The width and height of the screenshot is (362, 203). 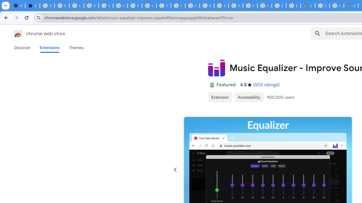 What do you see at coordinates (18, 6) in the screenshot?
I see `Settings - On startup` at bounding box center [18, 6].